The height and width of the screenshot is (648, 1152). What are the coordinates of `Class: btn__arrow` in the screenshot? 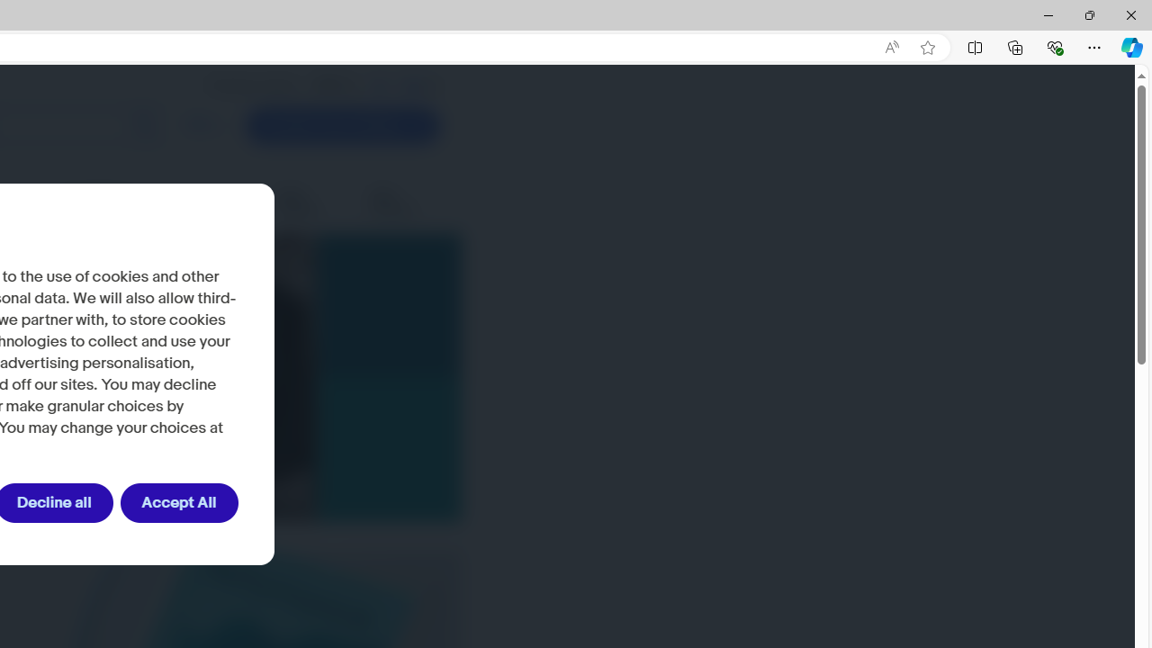 It's located at (415, 126).